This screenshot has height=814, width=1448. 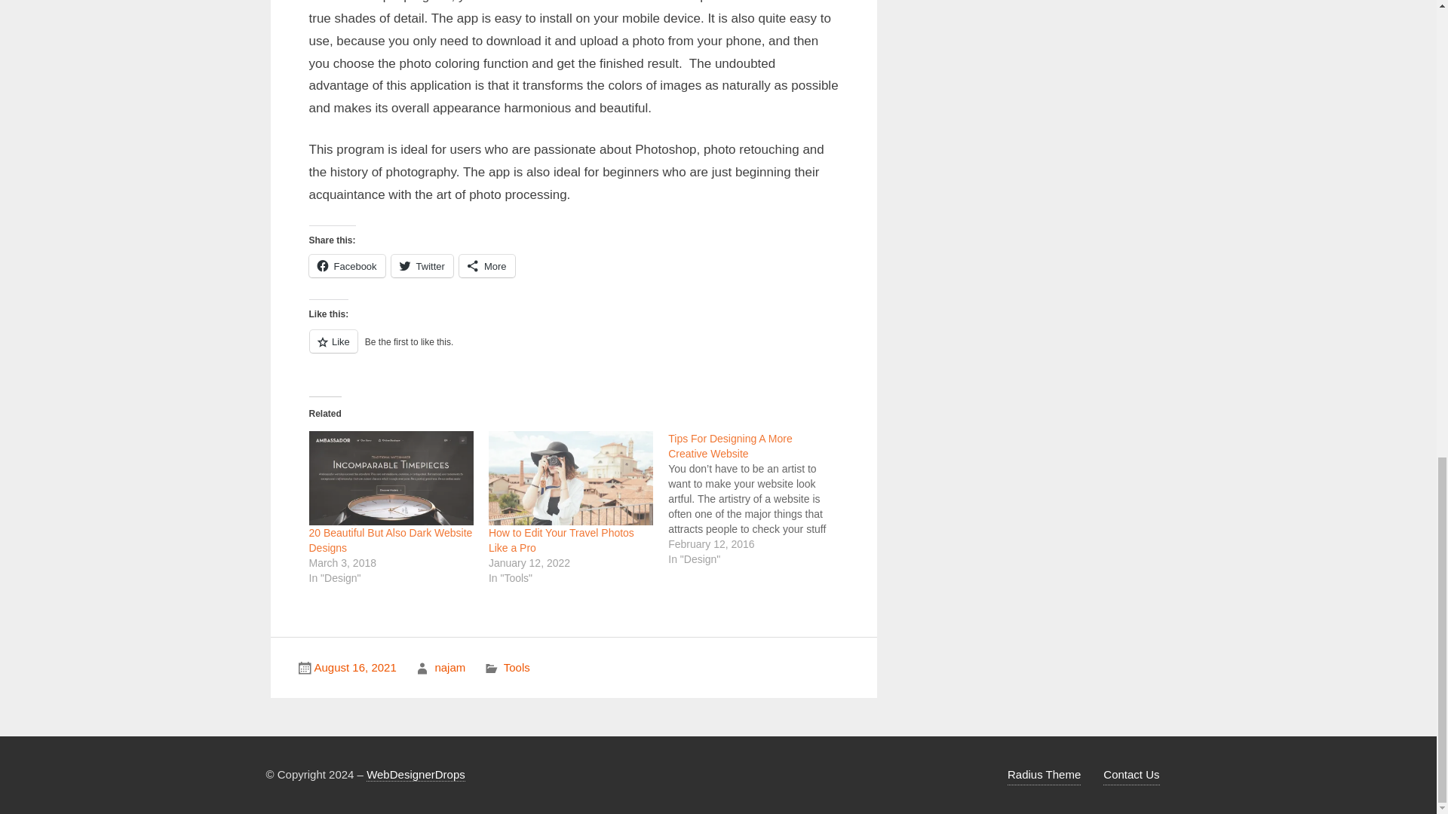 What do you see at coordinates (422, 266) in the screenshot?
I see `Click to share on Twitter` at bounding box center [422, 266].